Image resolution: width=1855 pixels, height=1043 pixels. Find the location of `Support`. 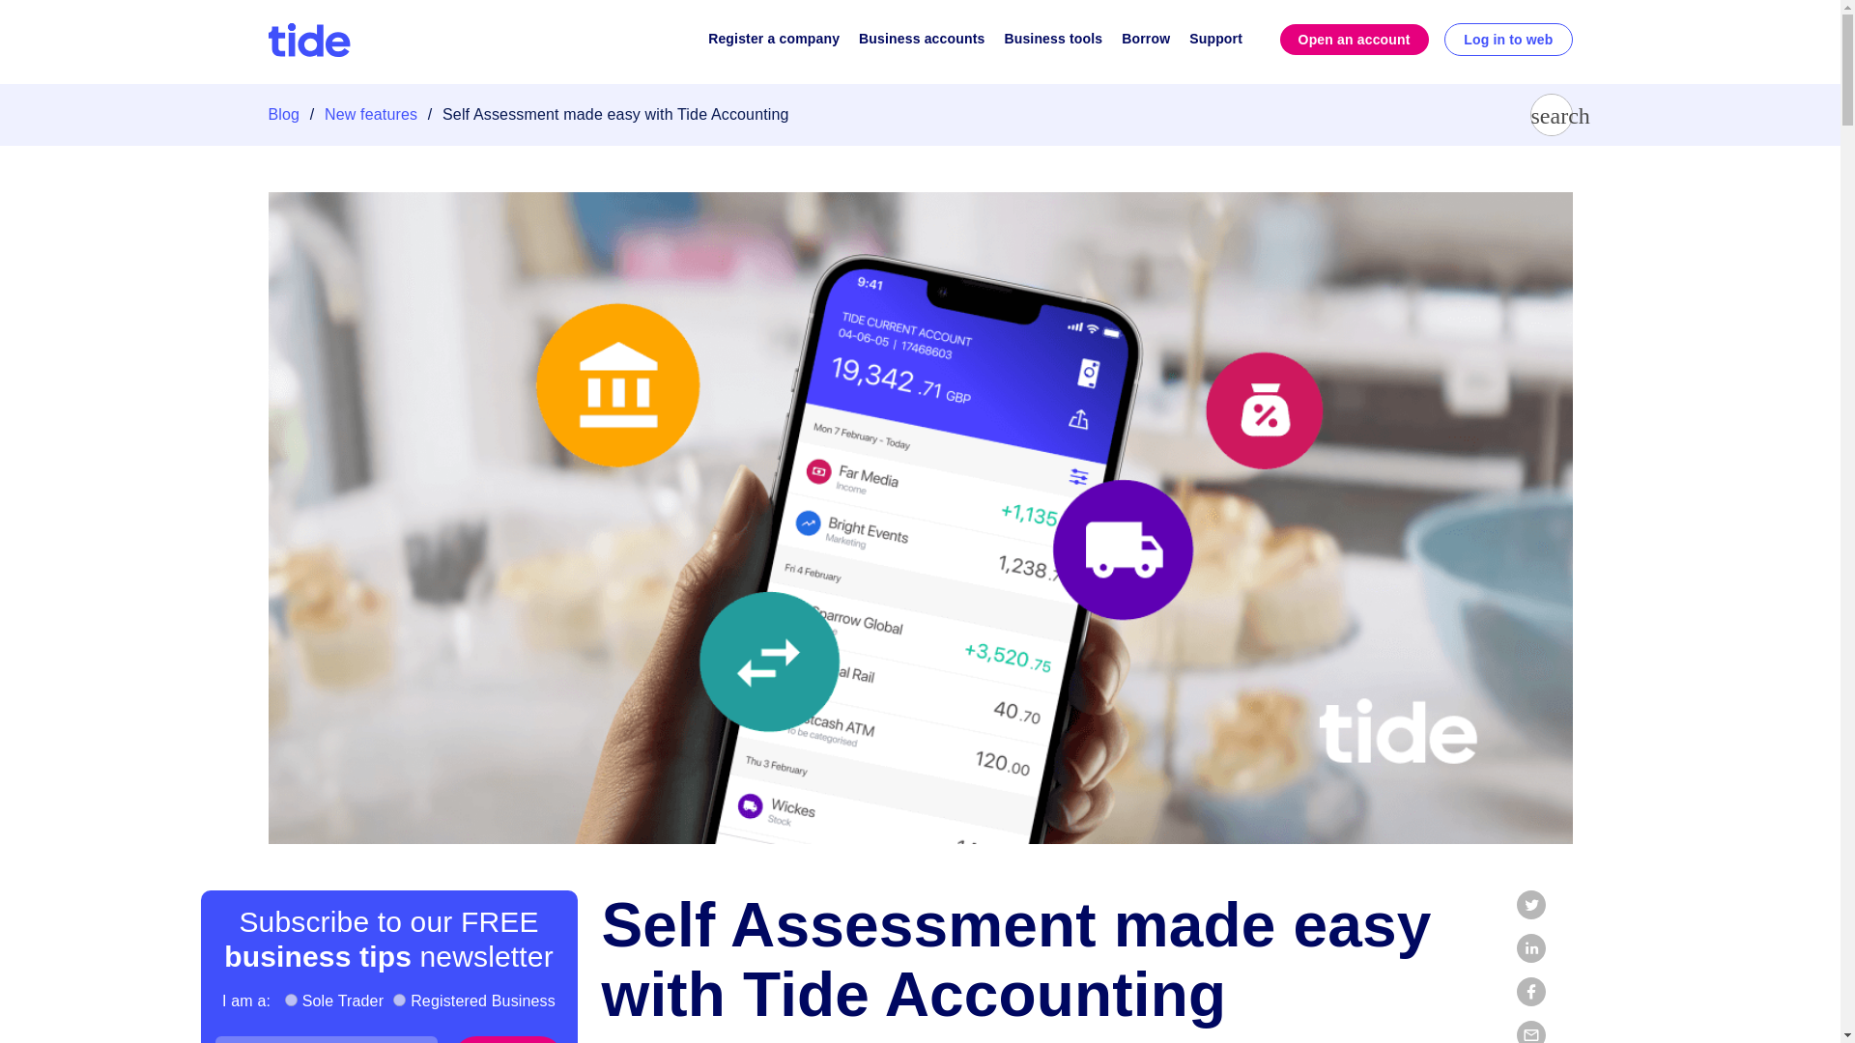

Support is located at coordinates (1215, 42).